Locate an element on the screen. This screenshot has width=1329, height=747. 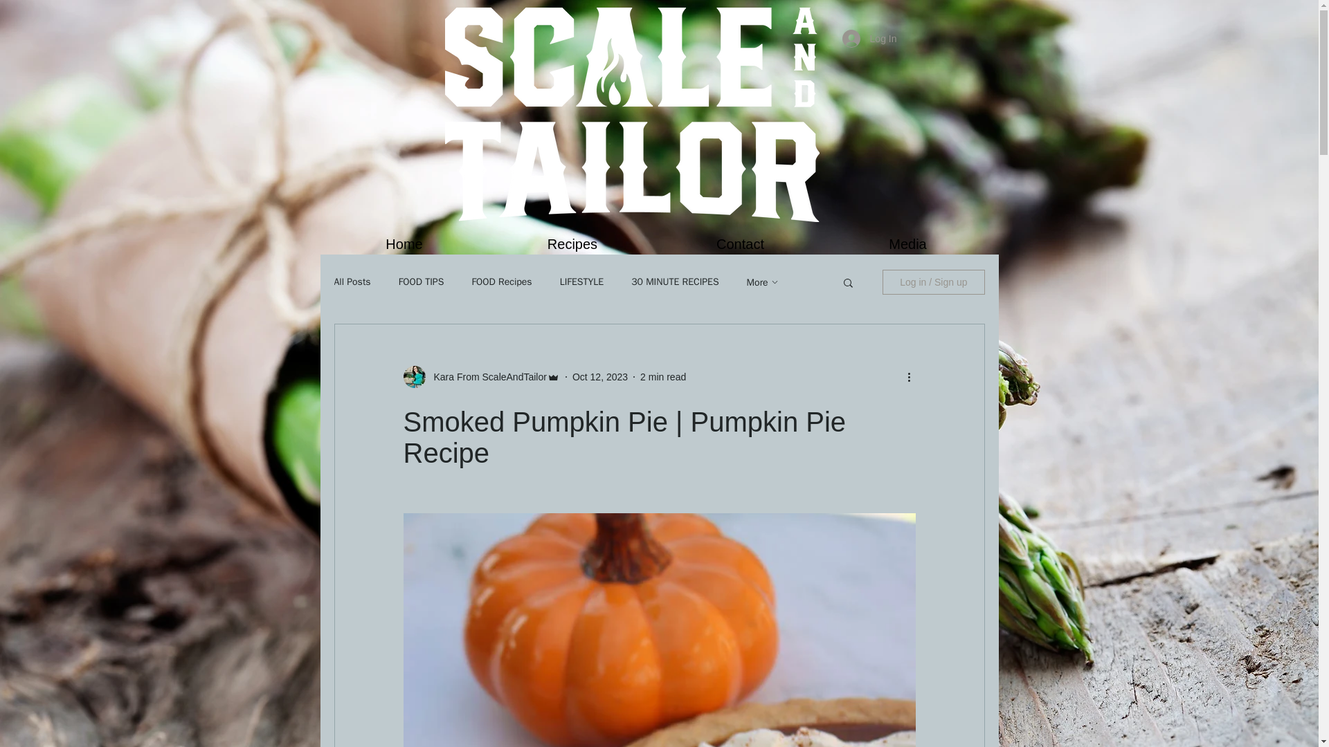
LIFESTYLE is located at coordinates (581, 282).